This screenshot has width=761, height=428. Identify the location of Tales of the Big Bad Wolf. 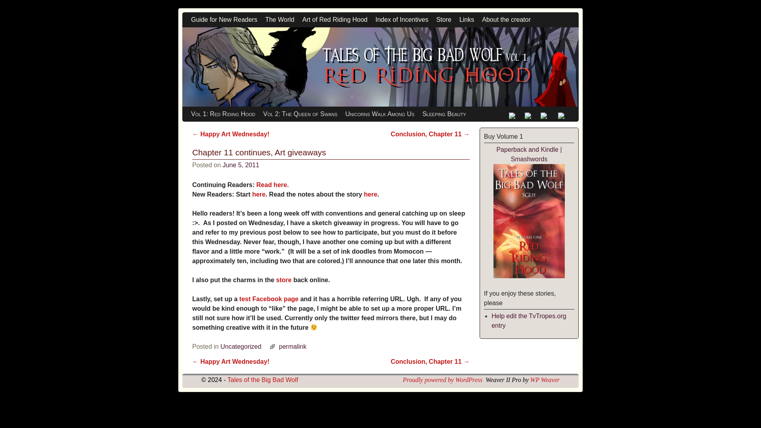
(380, 67).